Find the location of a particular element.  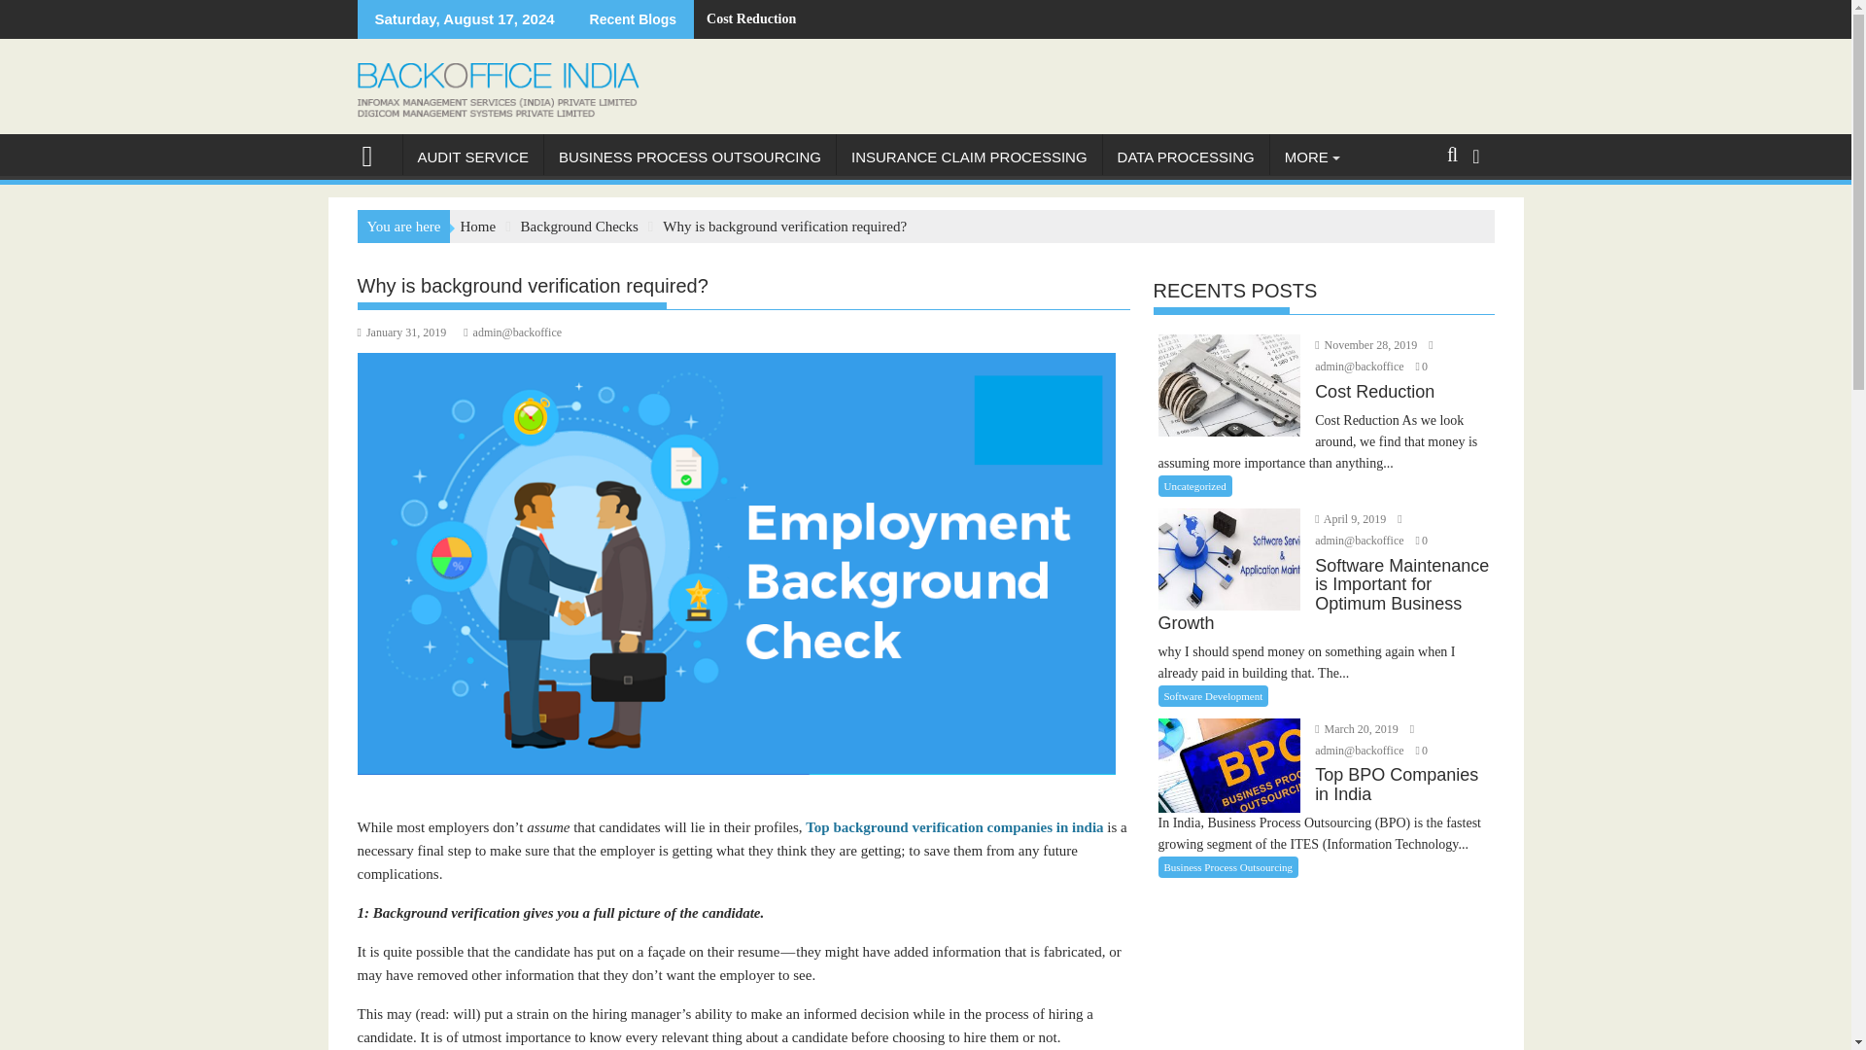

DATA PROCESSING is located at coordinates (1186, 157).